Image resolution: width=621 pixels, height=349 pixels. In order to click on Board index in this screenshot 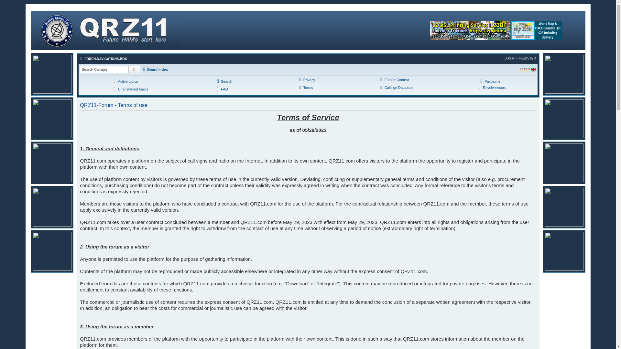, I will do `click(155, 69)`.